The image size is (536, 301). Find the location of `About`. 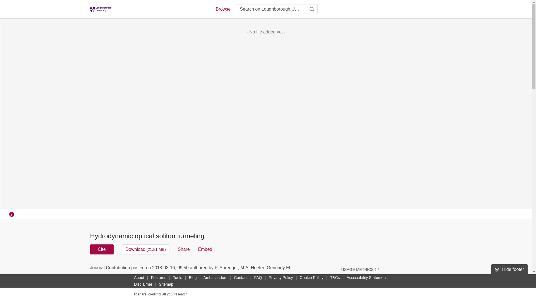

About is located at coordinates (139, 277).